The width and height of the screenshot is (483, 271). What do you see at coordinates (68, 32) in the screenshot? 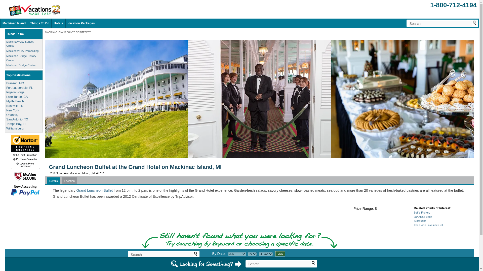
I see `MACKINAC ISLAND POINTS OF INTEREST` at bounding box center [68, 32].